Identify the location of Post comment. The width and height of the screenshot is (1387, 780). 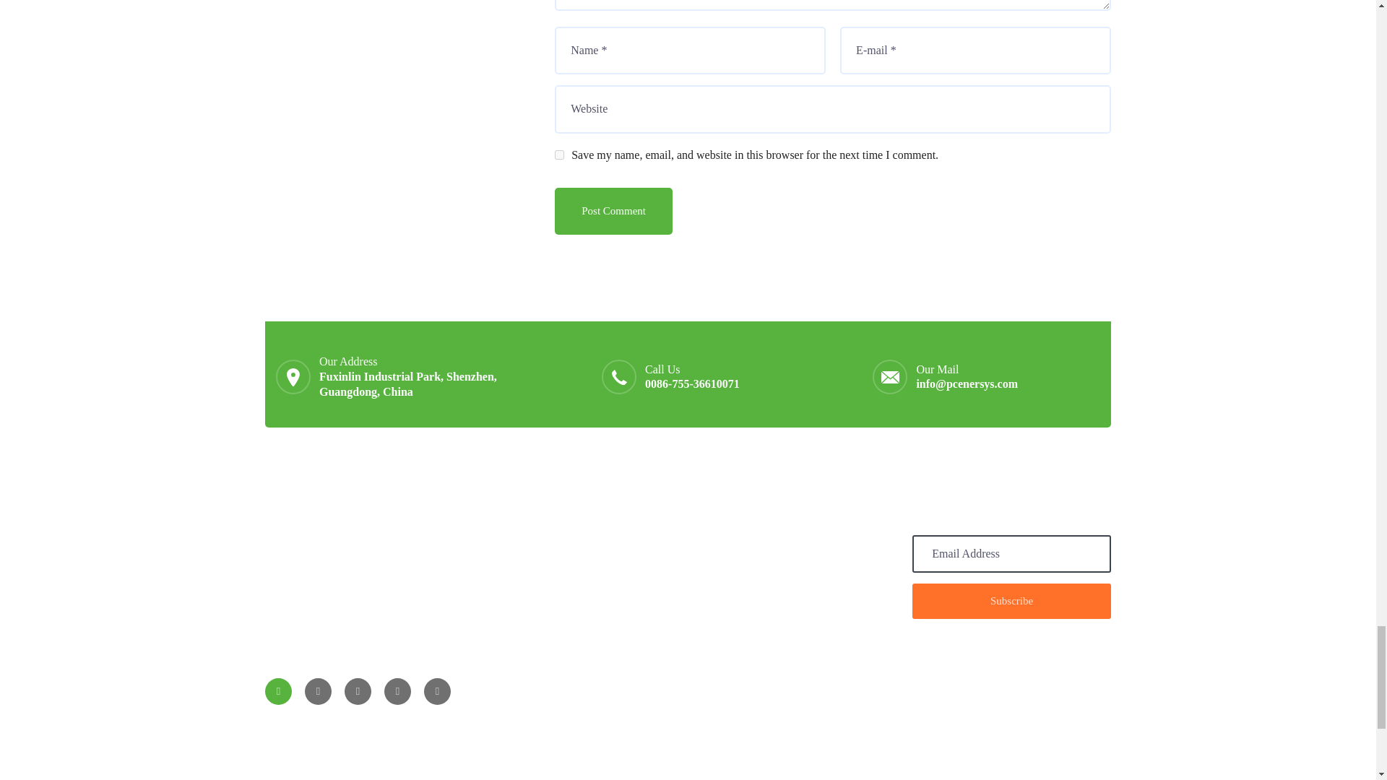
(614, 211).